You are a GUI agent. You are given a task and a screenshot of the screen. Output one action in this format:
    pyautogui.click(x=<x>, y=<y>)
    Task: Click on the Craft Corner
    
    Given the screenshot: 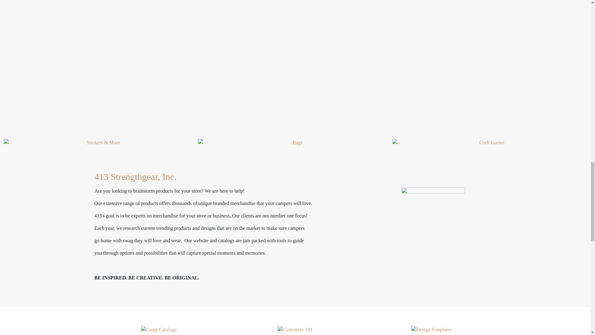 What is the action you would take?
    pyautogui.click(x=489, y=143)
    